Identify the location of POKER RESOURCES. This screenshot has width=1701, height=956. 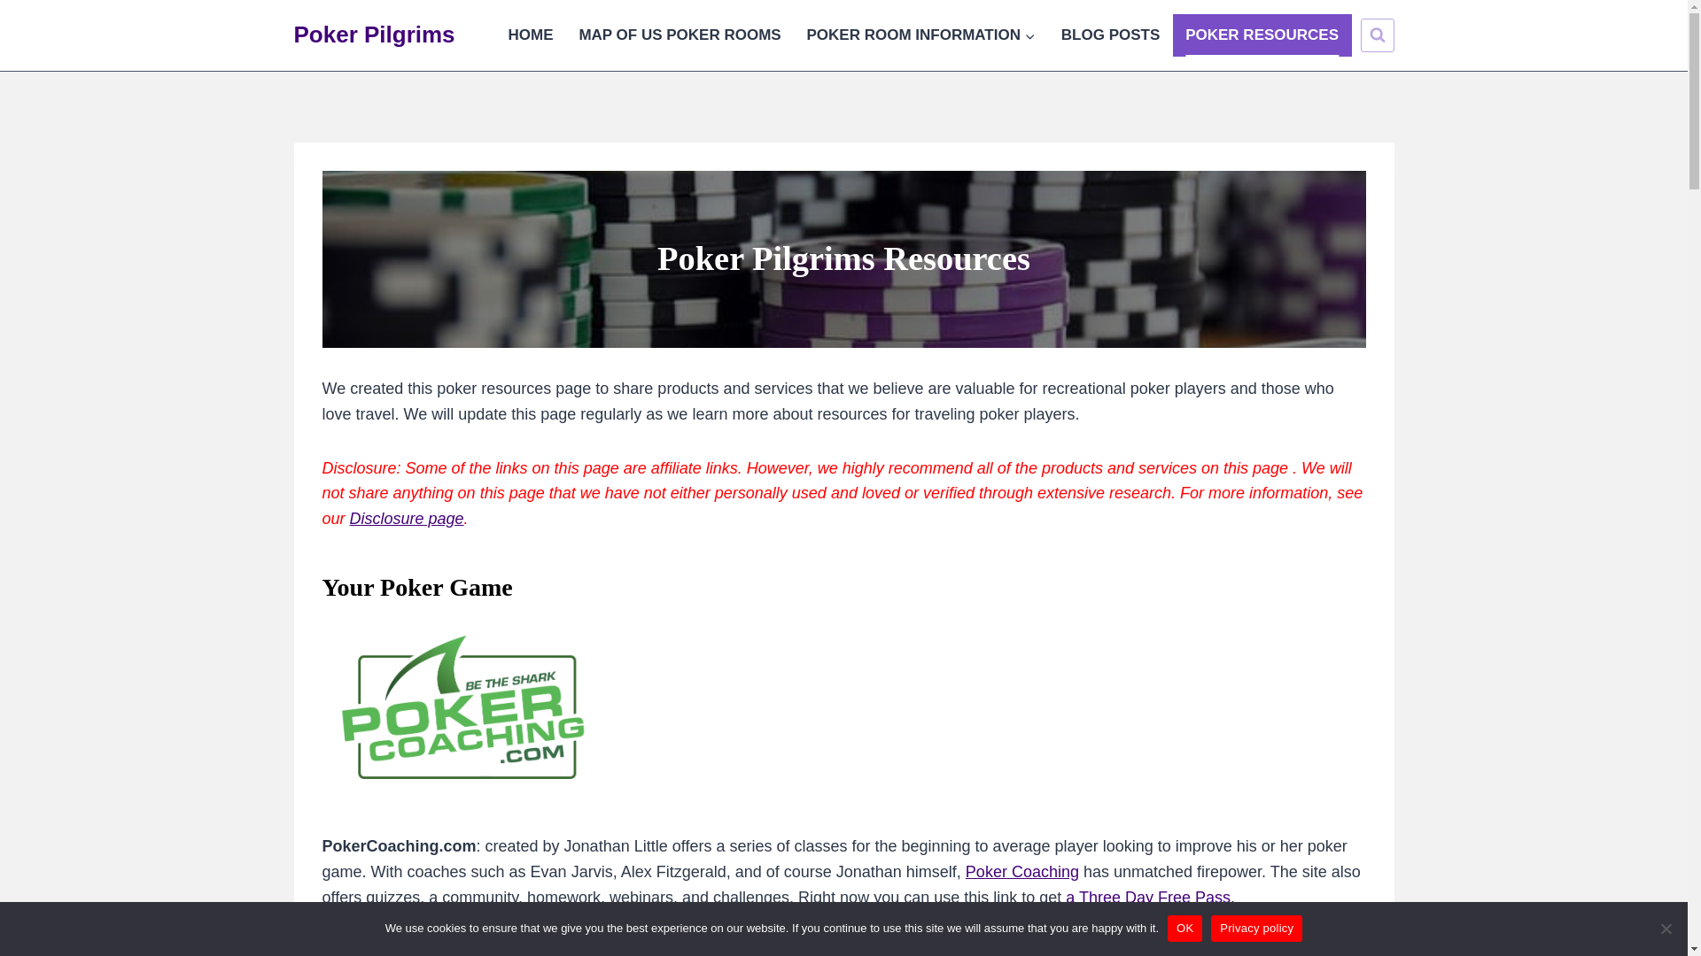
(1262, 35).